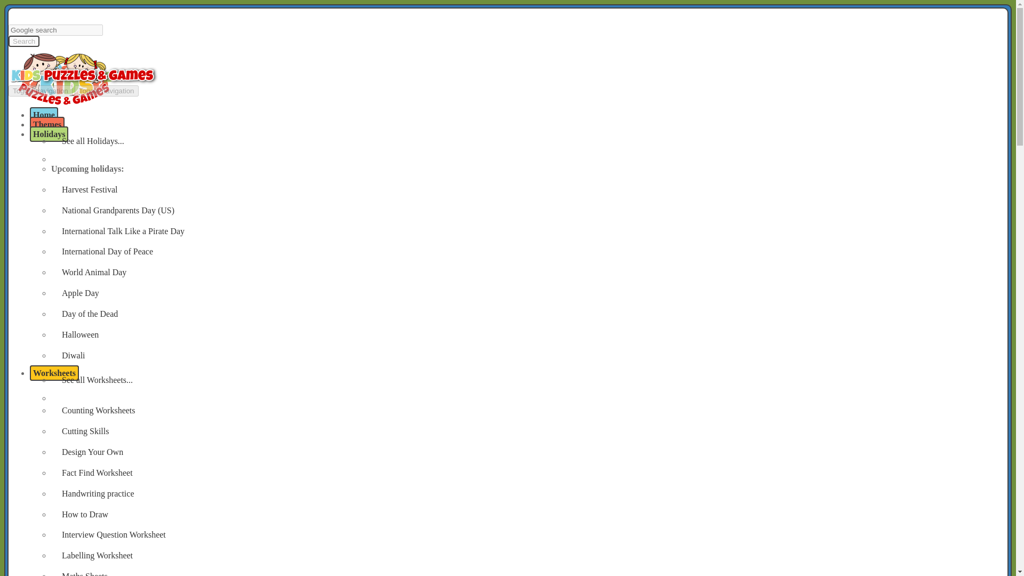  I want to click on Holidays, so click(49, 133).